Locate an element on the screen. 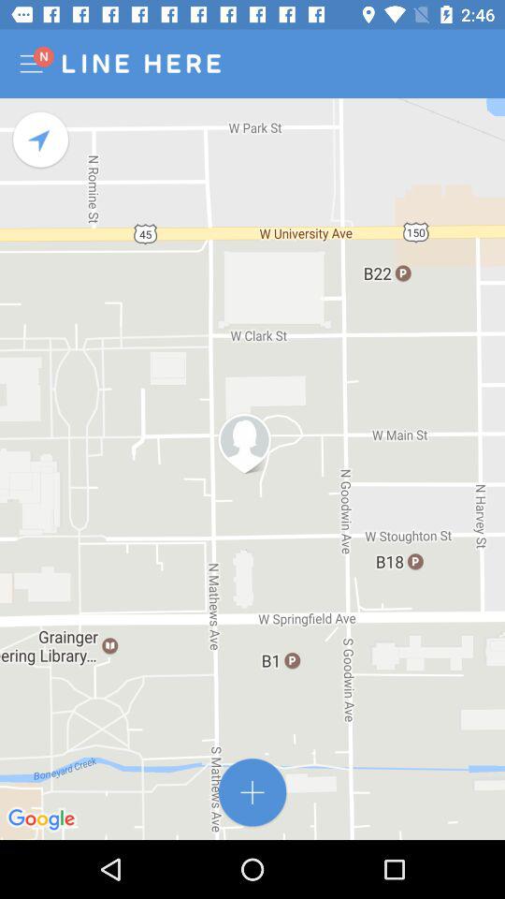  recenter map is located at coordinates (41, 140).